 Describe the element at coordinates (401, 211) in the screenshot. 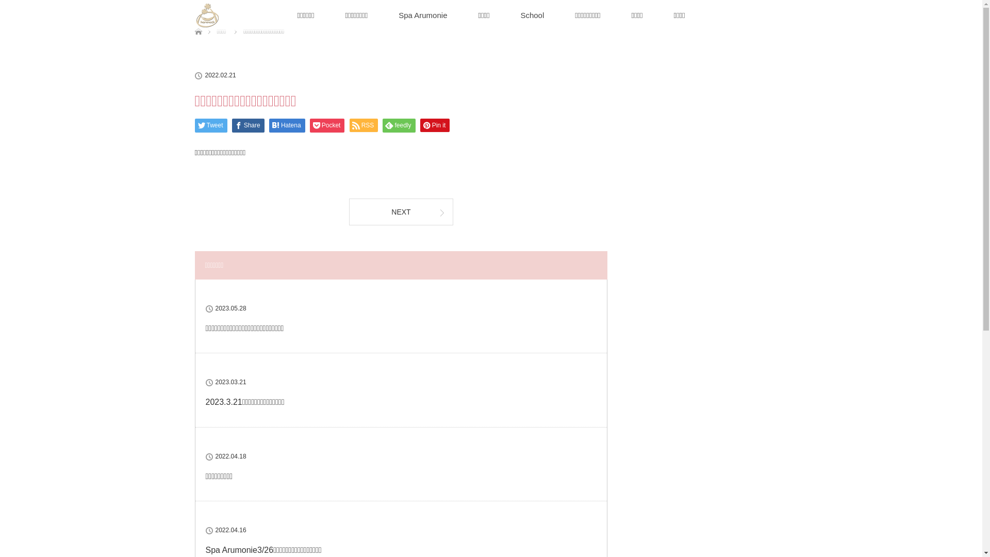

I see `NEXT` at that location.